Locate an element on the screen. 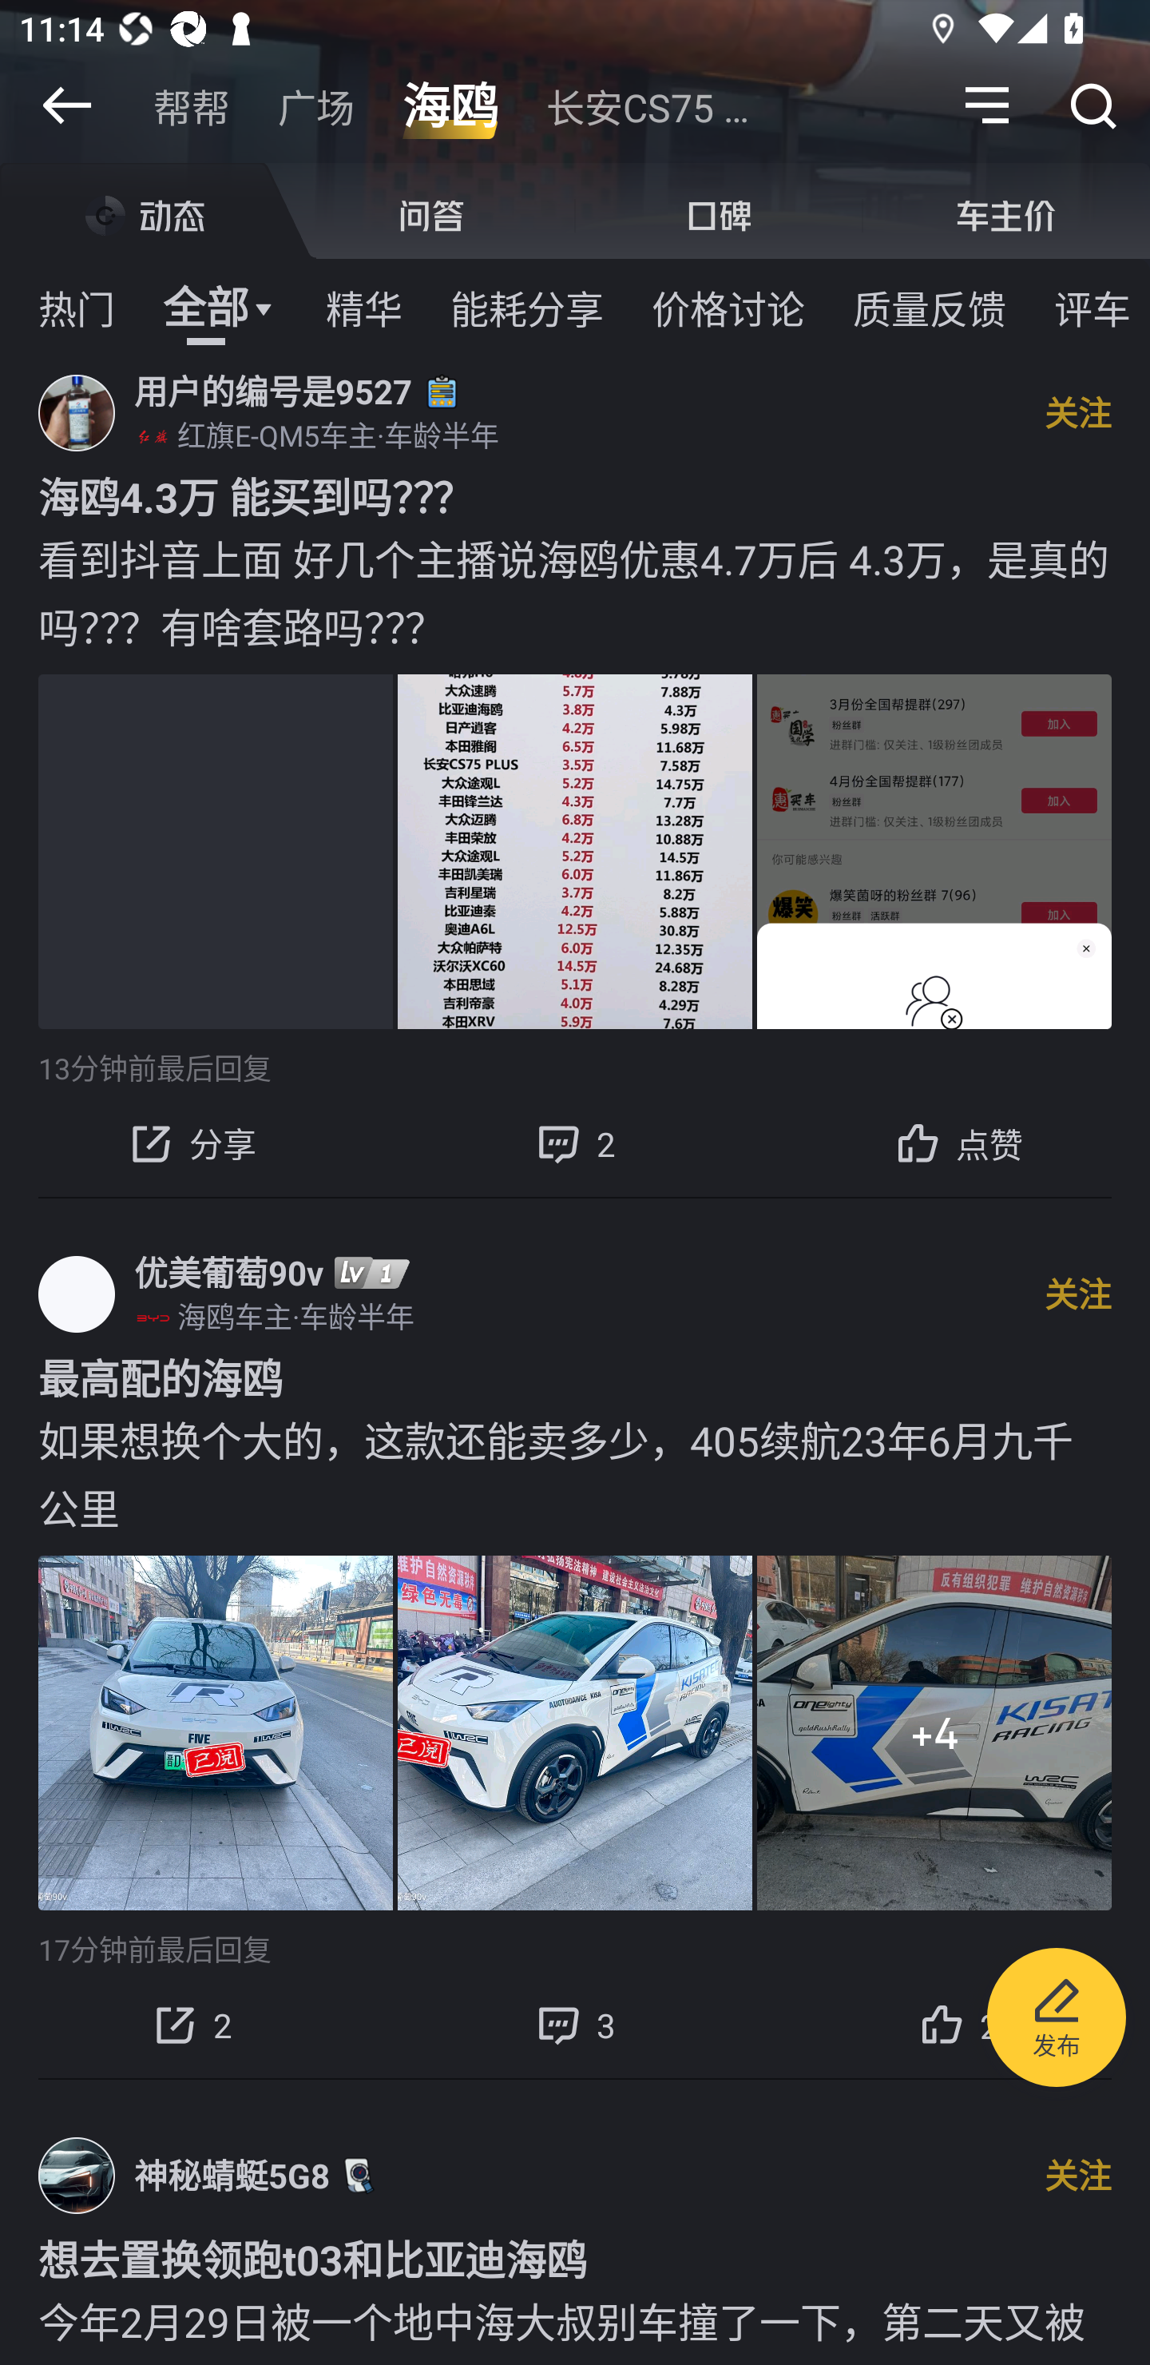 This screenshot has height=2365, width=1150. 热门 is located at coordinates (77, 306).